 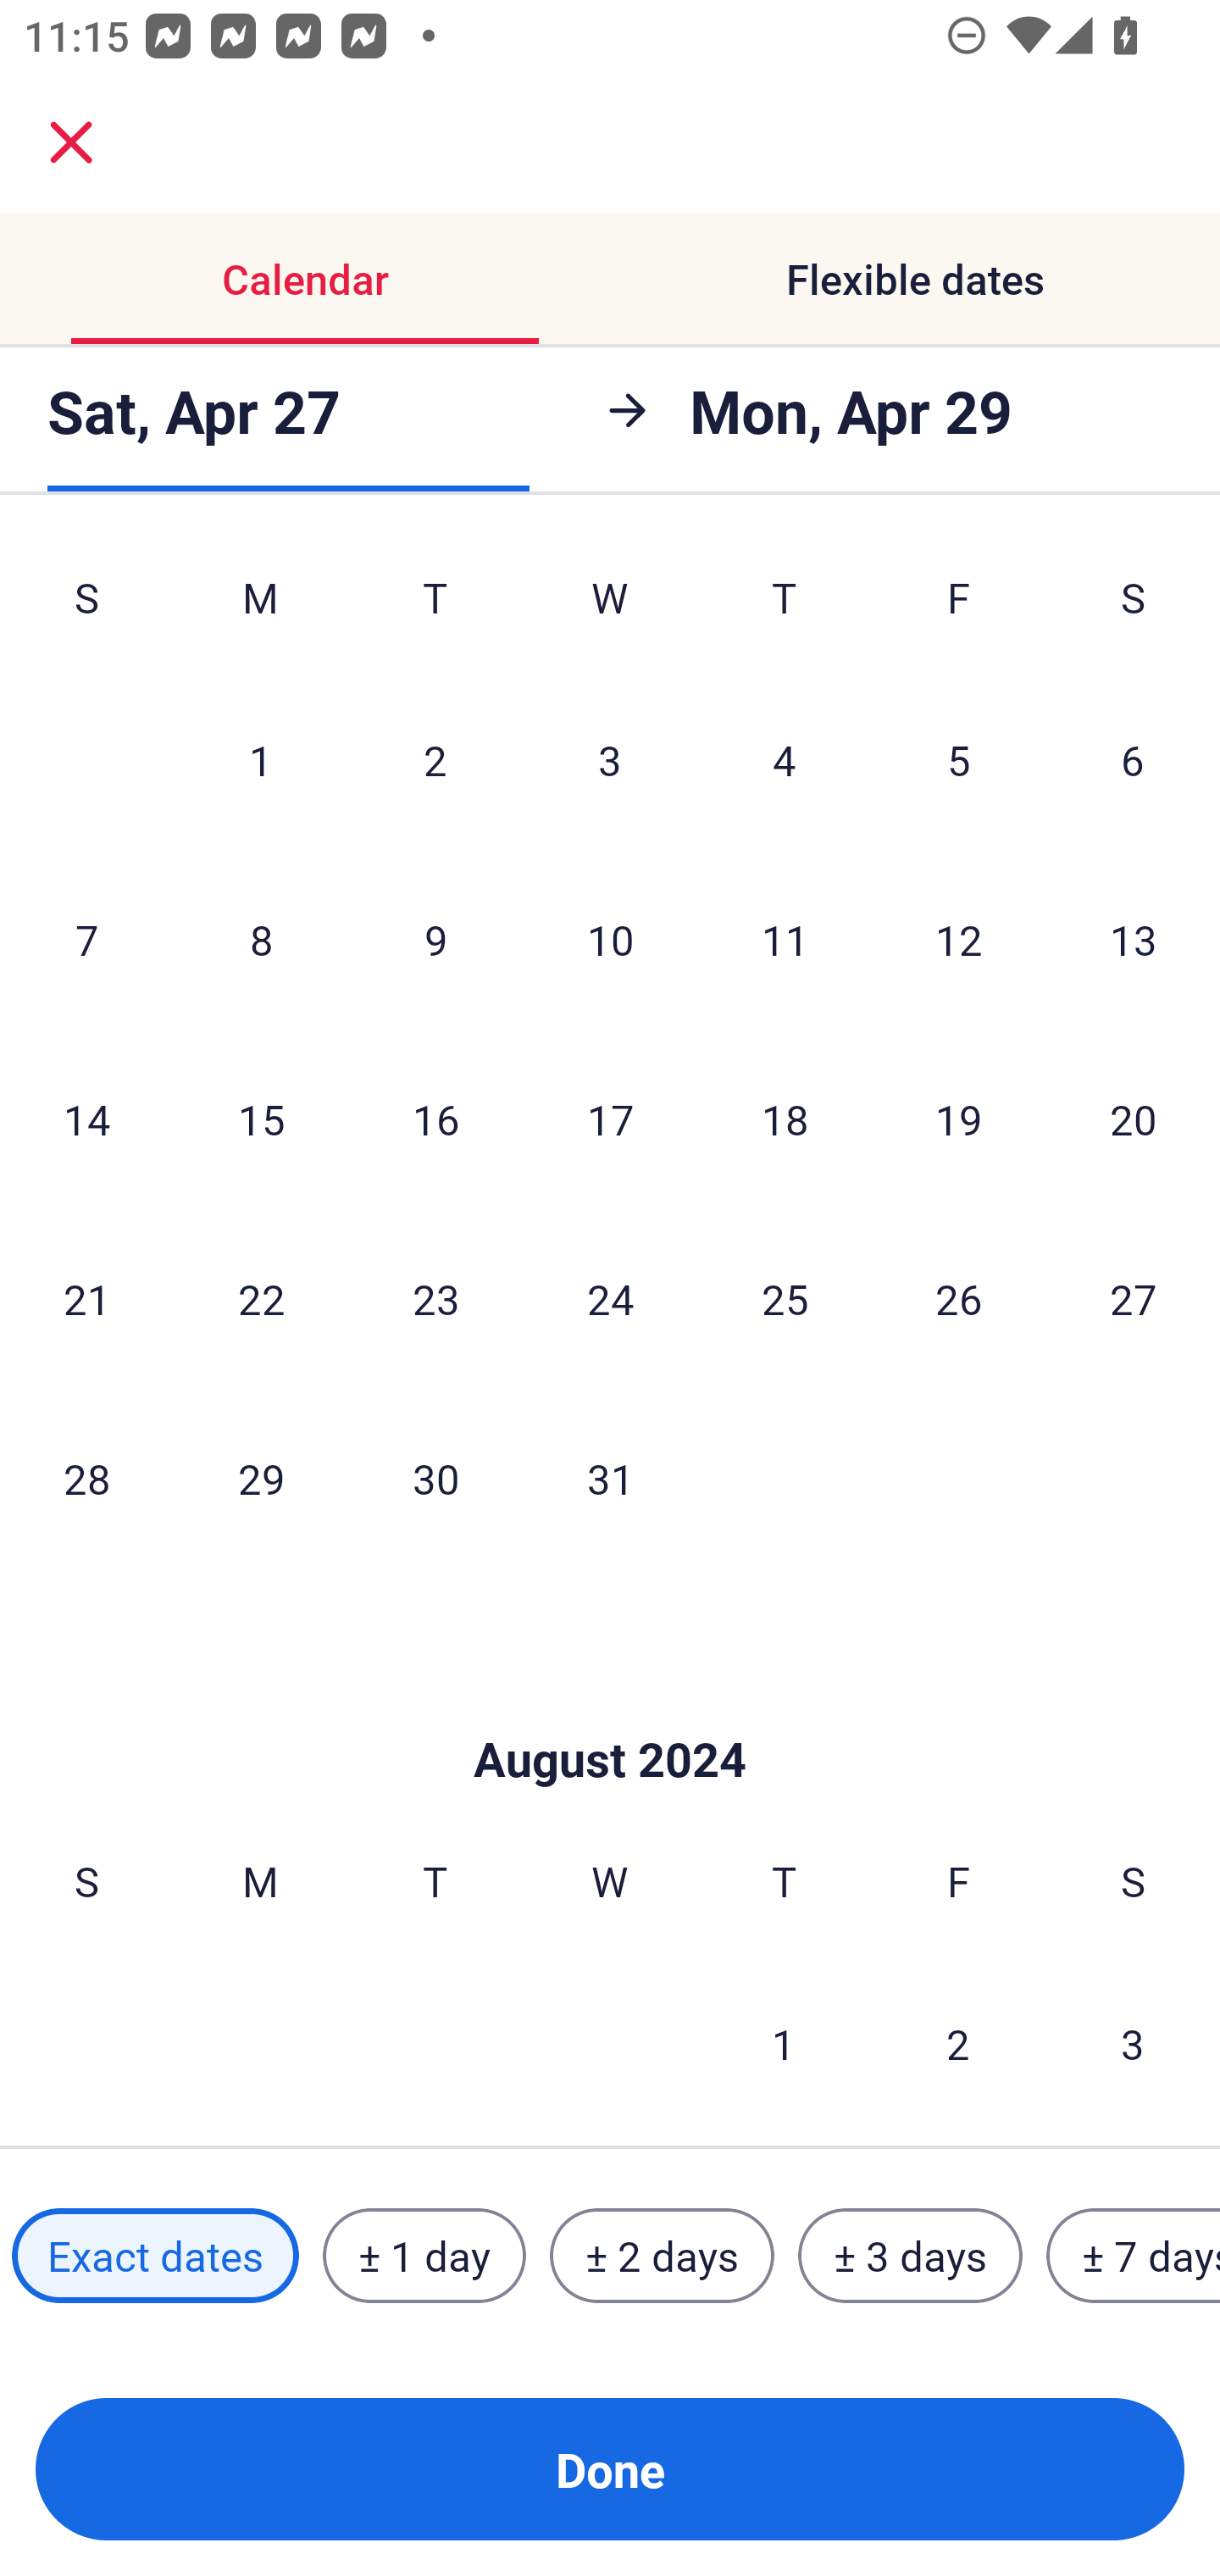 What do you see at coordinates (435, 1478) in the screenshot?
I see `30 Tuesday, July 30, 2024` at bounding box center [435, 1478].